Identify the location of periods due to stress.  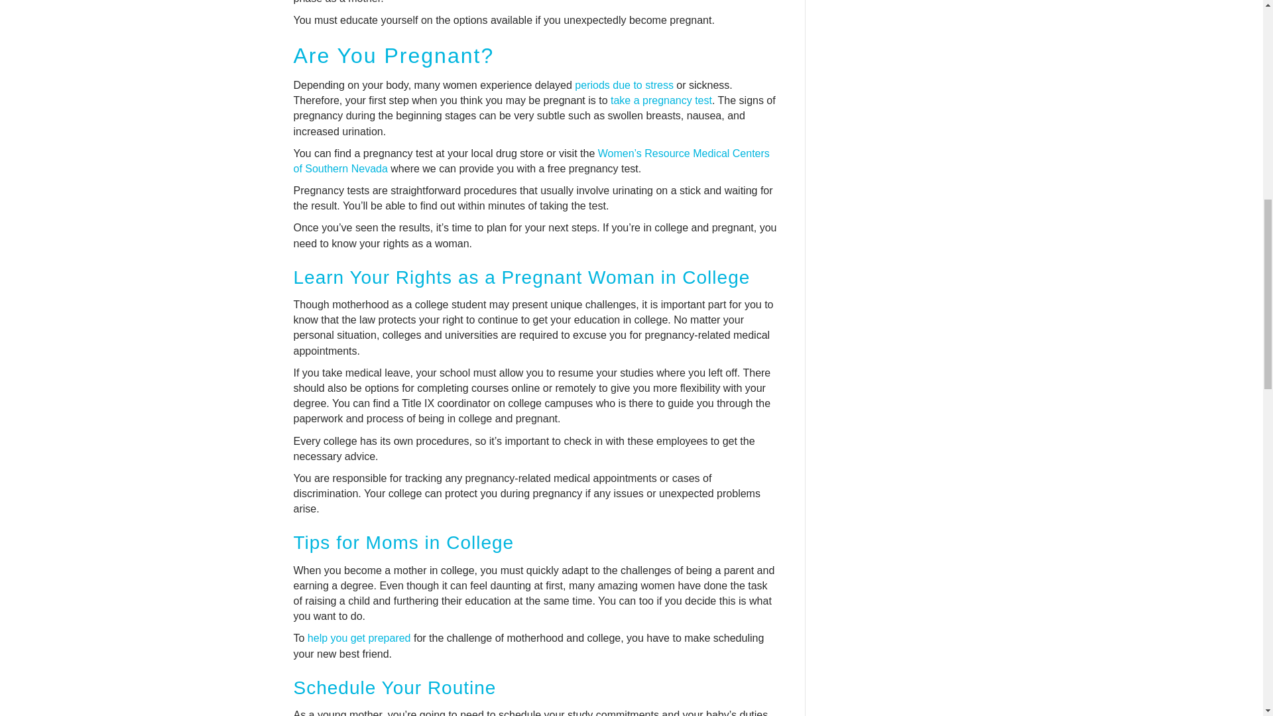
(624, 85).